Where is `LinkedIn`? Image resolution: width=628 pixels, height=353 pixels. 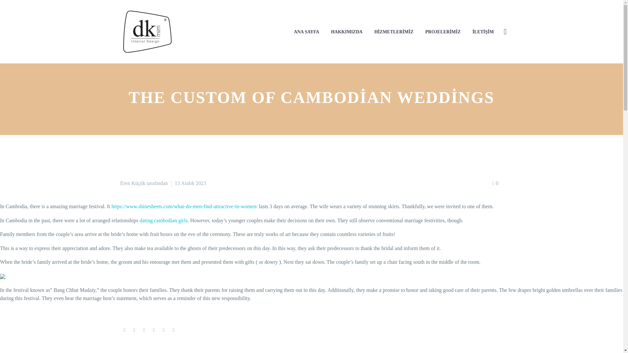 LinkedIn is located at coordinates (164, 330).